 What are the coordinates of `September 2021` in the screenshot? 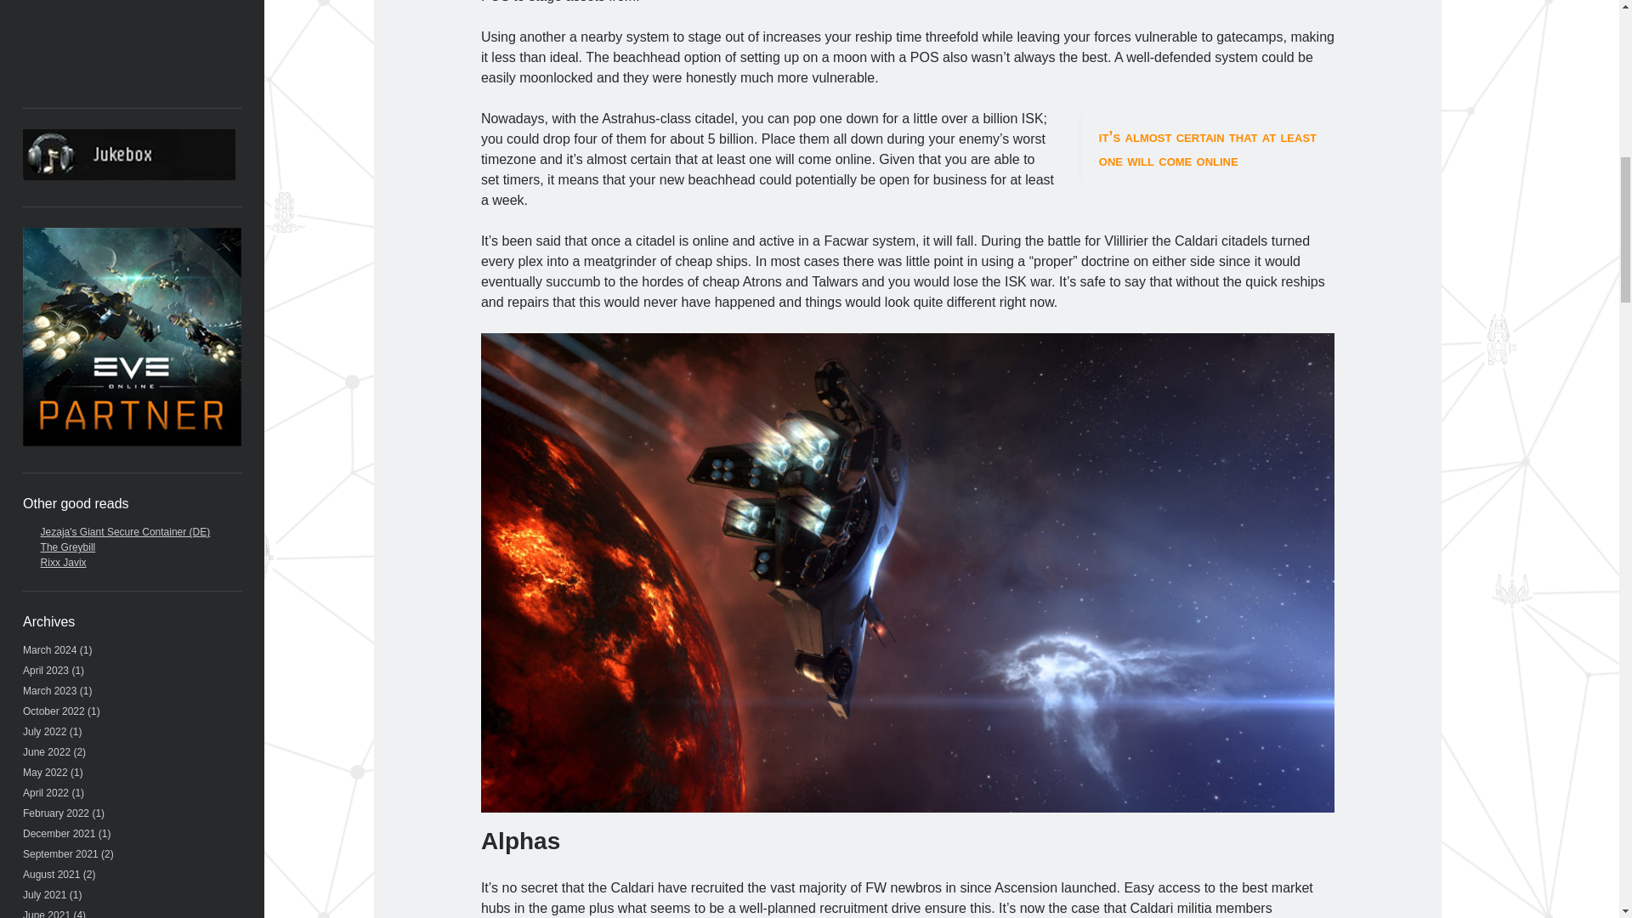 It's located at (59, 853).